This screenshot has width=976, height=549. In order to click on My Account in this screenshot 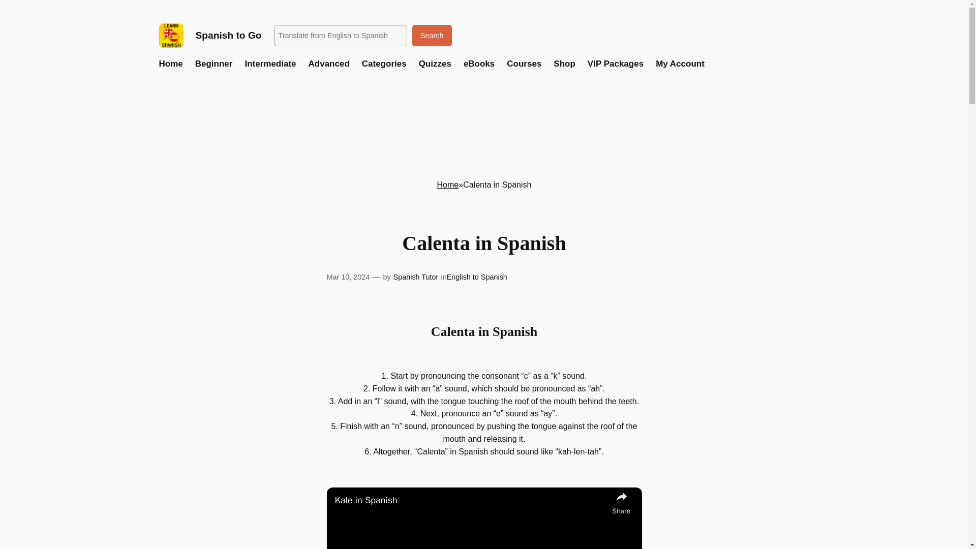, I will do `click(680, 64)`.